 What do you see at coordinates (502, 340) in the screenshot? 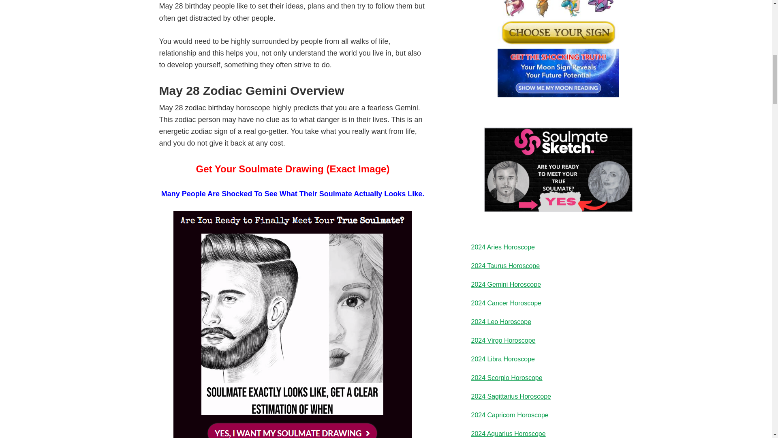
I see `2024 Virgo Horoscope` at bounding box center [502, 340].